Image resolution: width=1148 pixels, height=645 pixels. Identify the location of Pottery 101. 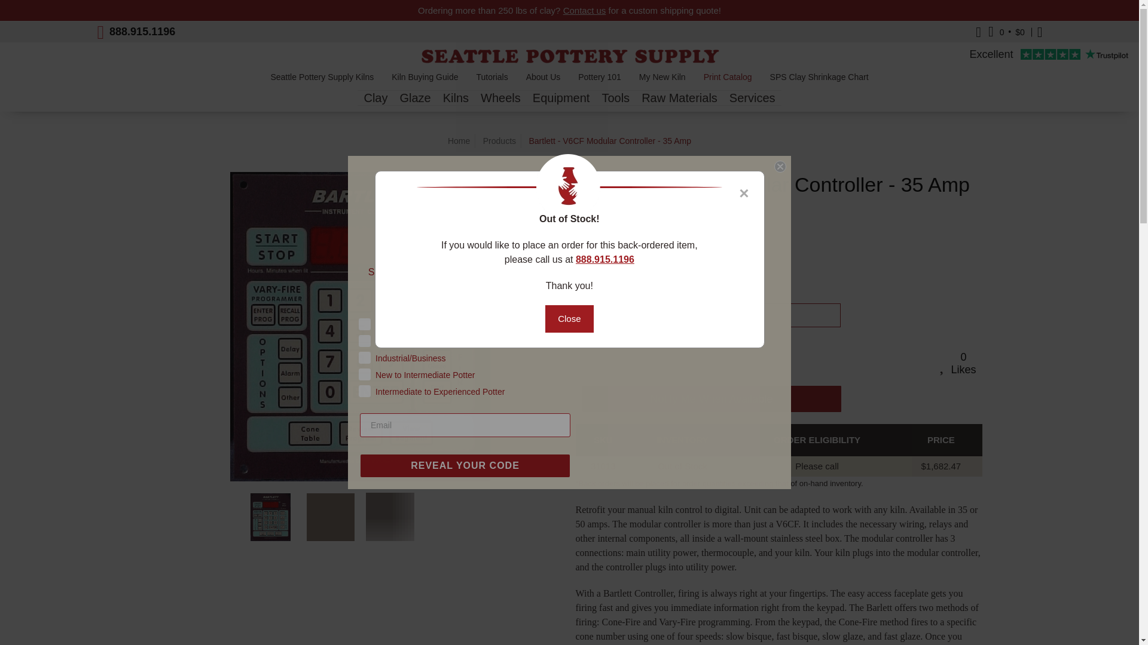
(600, 80).